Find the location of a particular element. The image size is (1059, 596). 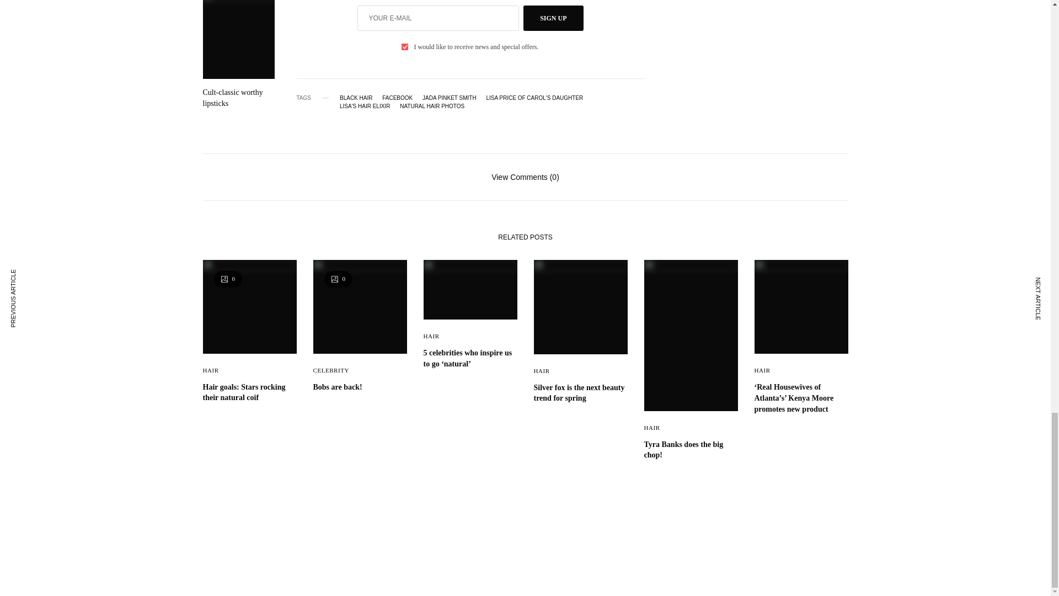

SIGN UP is located at coordinates (553, 18).